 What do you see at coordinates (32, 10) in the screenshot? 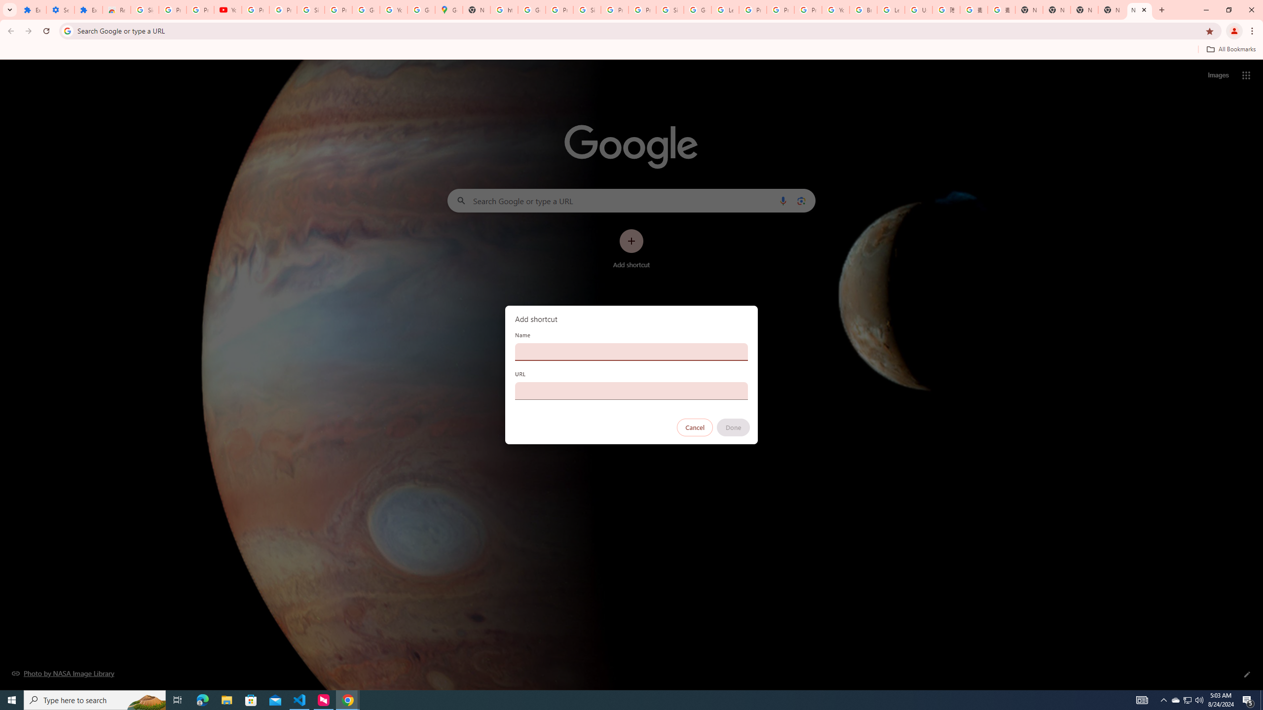
I see `Extensions` at bounding box center [32, 10].